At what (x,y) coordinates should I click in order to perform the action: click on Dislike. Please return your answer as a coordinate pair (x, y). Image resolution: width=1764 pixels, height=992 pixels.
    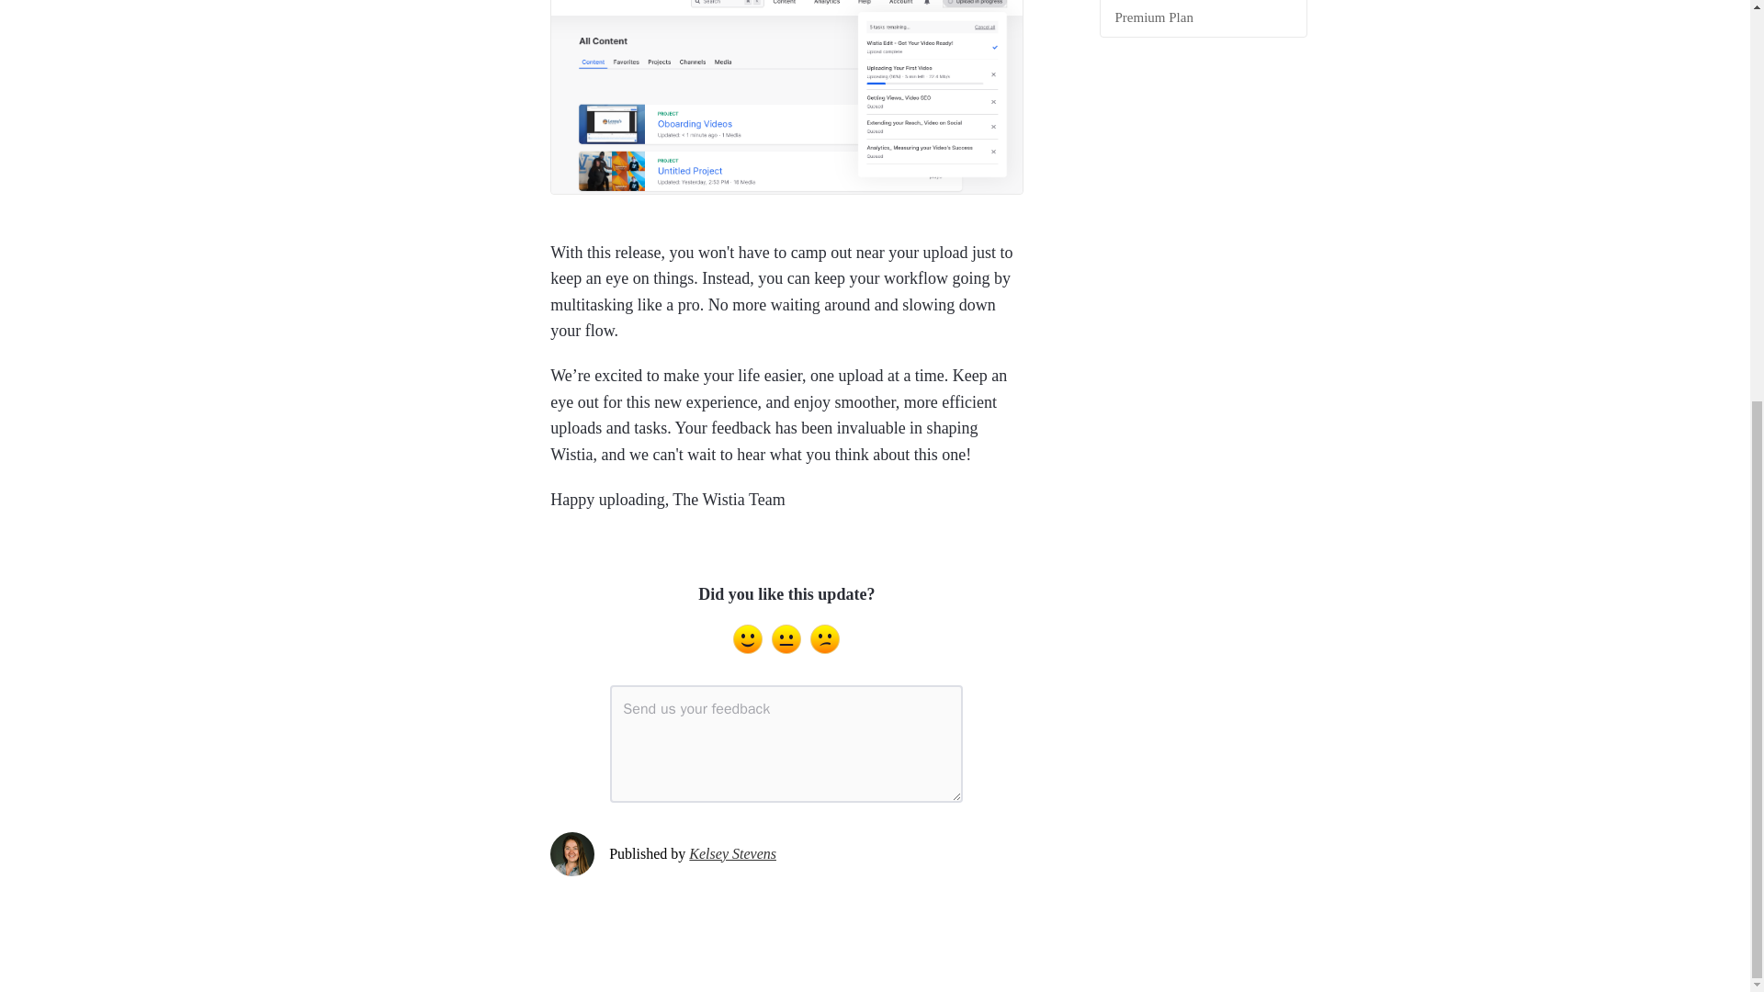
    Looking at the image, I should click on (824, 639).